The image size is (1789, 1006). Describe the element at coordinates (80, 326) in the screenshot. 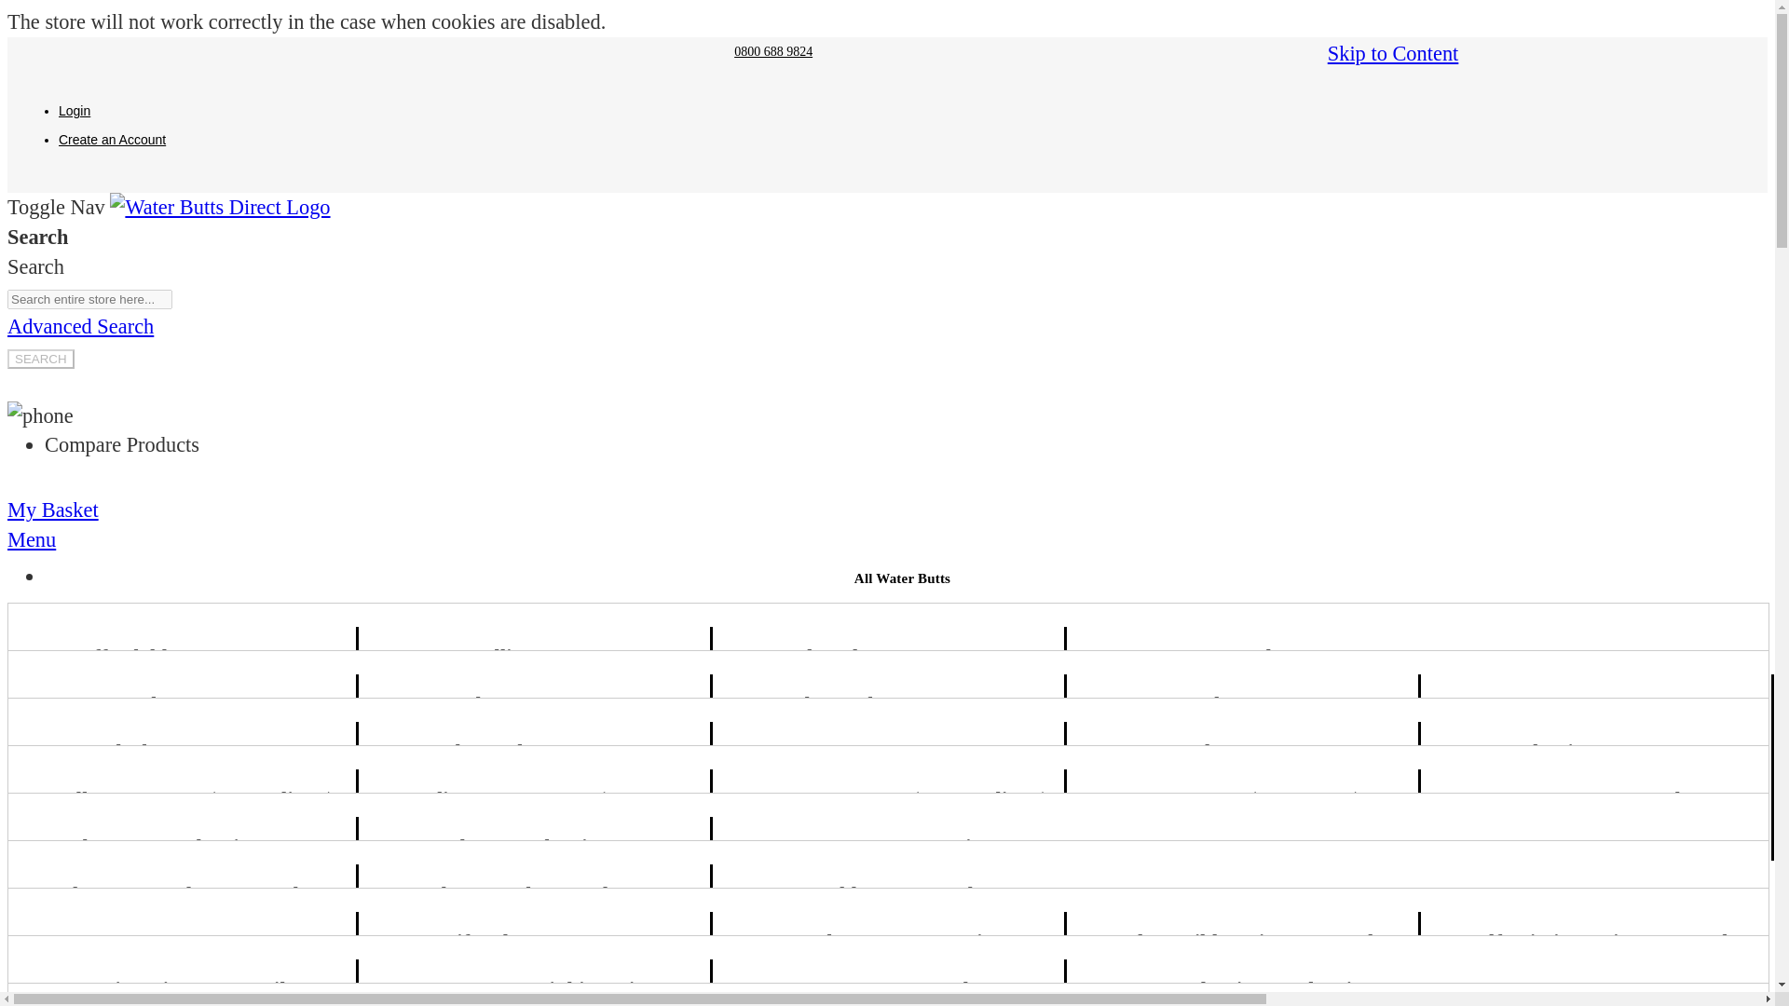

I see `Advanced Search` at that location.